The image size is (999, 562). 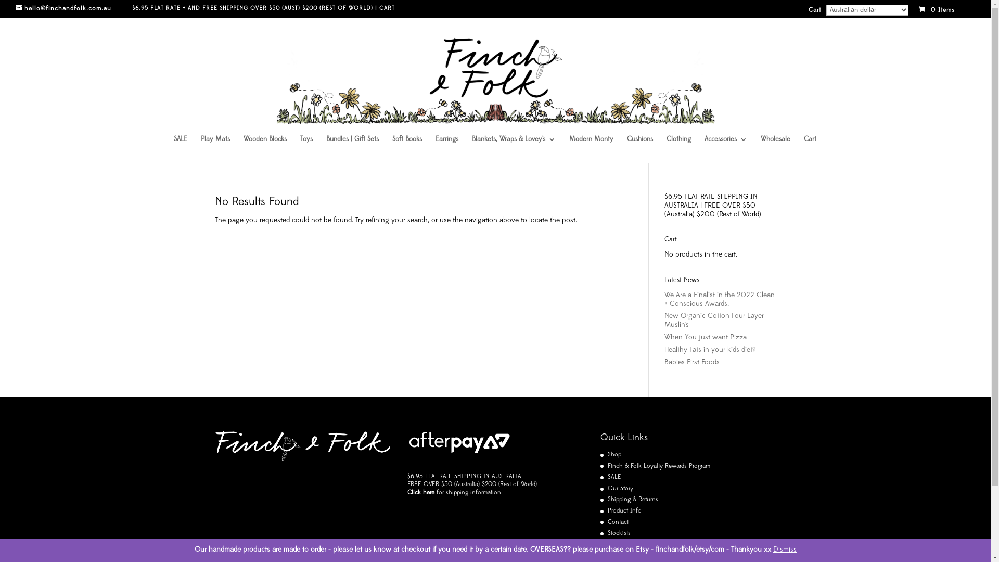 I want to click on SALE, so click(x=614, y=477).